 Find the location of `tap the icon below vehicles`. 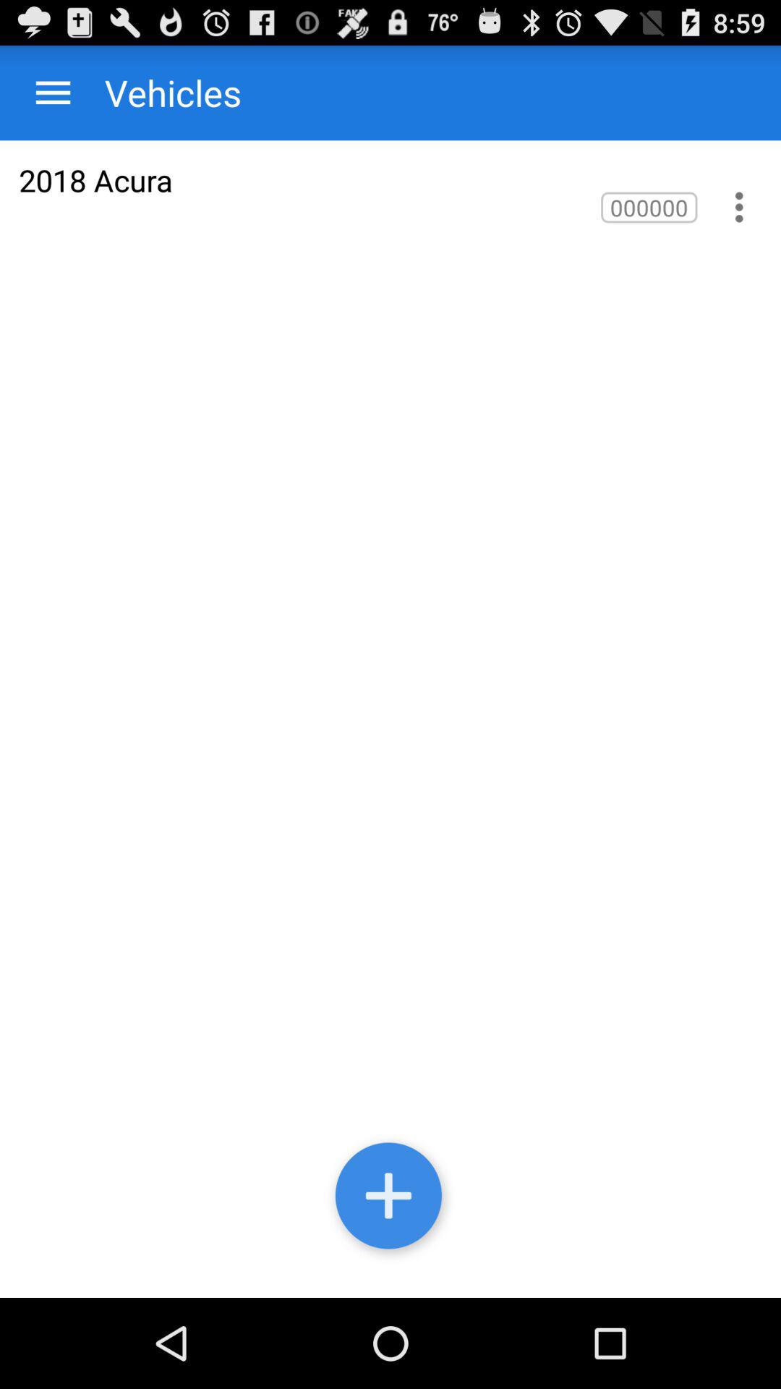

tap the icon below vehicles is located at coordinates (95, 179).